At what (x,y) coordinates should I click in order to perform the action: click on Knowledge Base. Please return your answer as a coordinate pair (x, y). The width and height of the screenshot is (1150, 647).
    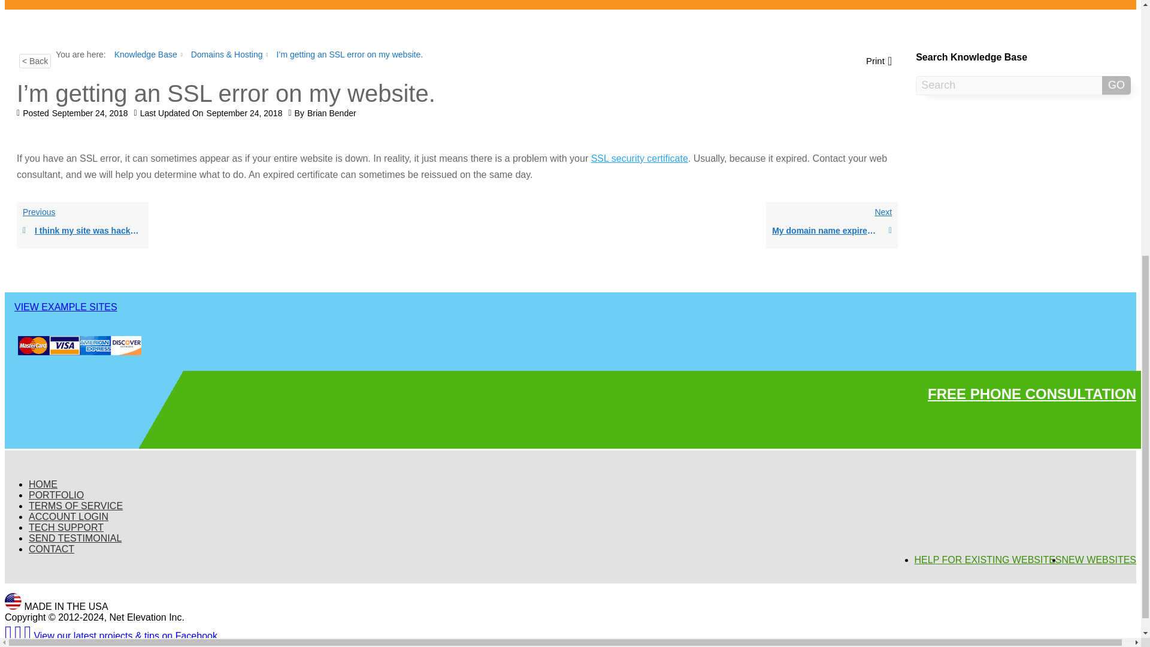
    Looking at the image, I should click on (83, 231).